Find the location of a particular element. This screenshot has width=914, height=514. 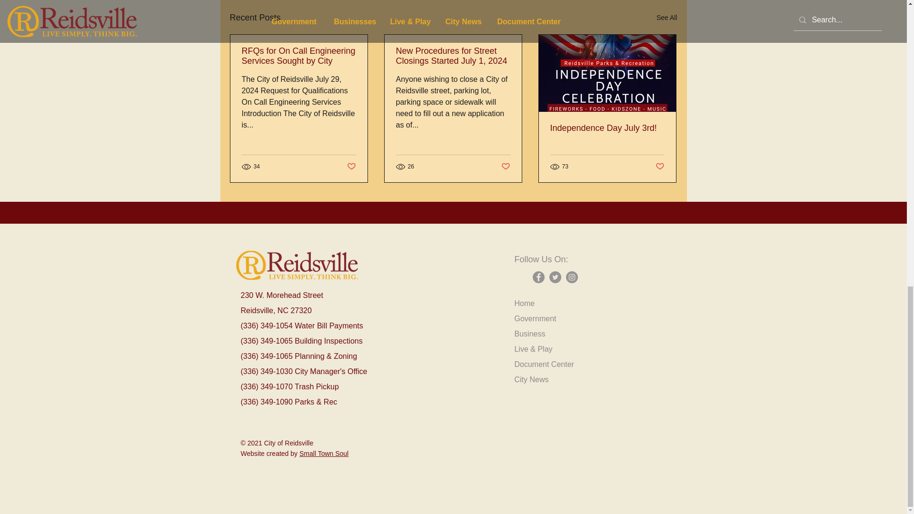

See All is located at coordinates (666, 17).